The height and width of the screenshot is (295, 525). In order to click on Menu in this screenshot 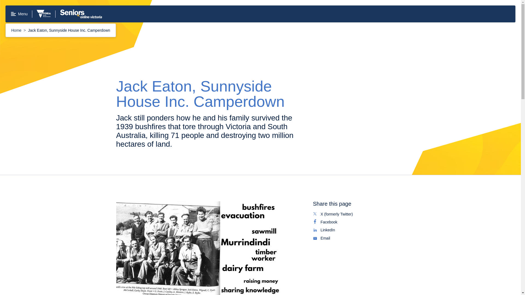, I will do `click(359, 238)`.